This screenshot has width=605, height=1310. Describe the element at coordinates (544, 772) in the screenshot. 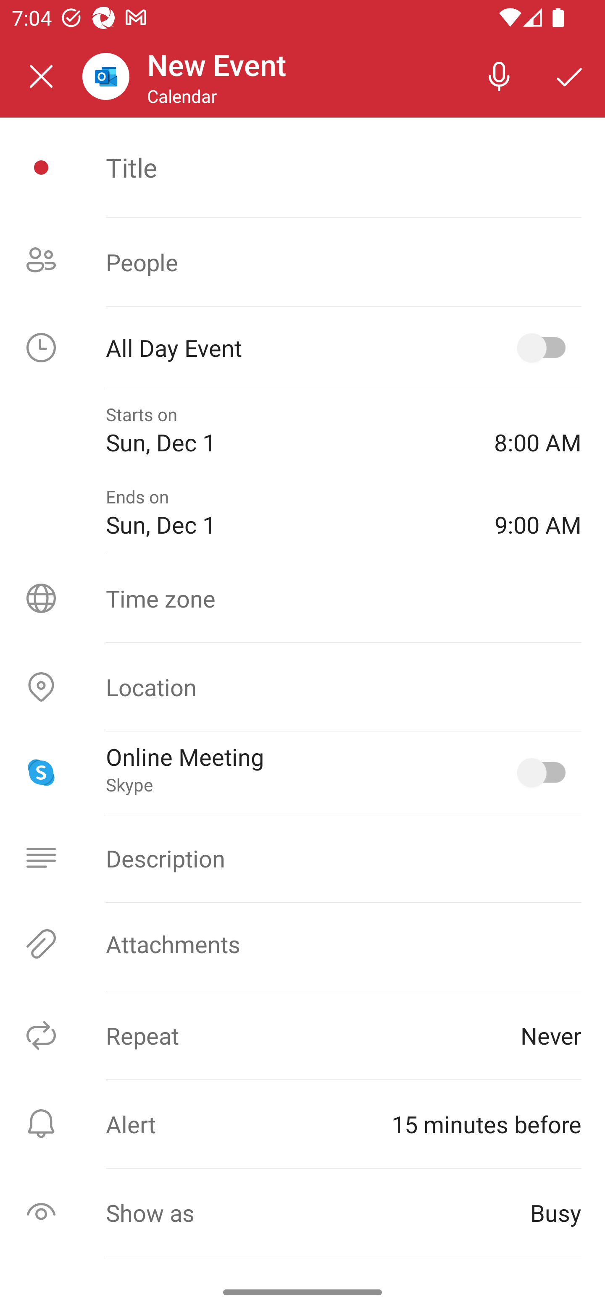

I see `Online Meeting, Skype selected` at that location.